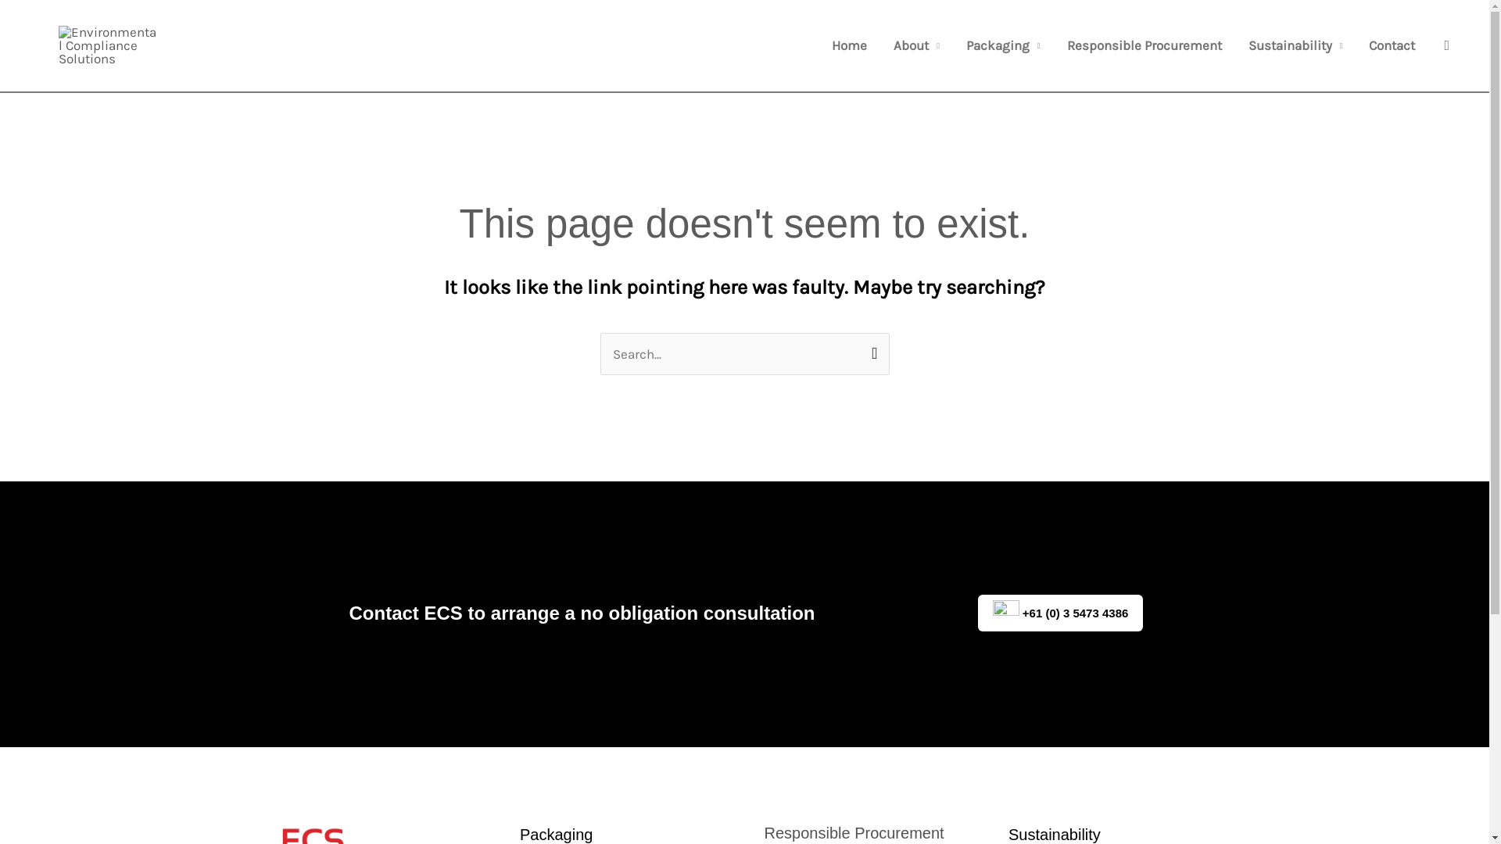 Image resolution: width=1501 pixels, height=844 pixels. What do you see at coordinates (854, 833) in the screenshot?
I see `Responsible Procurement` at bounding box center [854, 833].